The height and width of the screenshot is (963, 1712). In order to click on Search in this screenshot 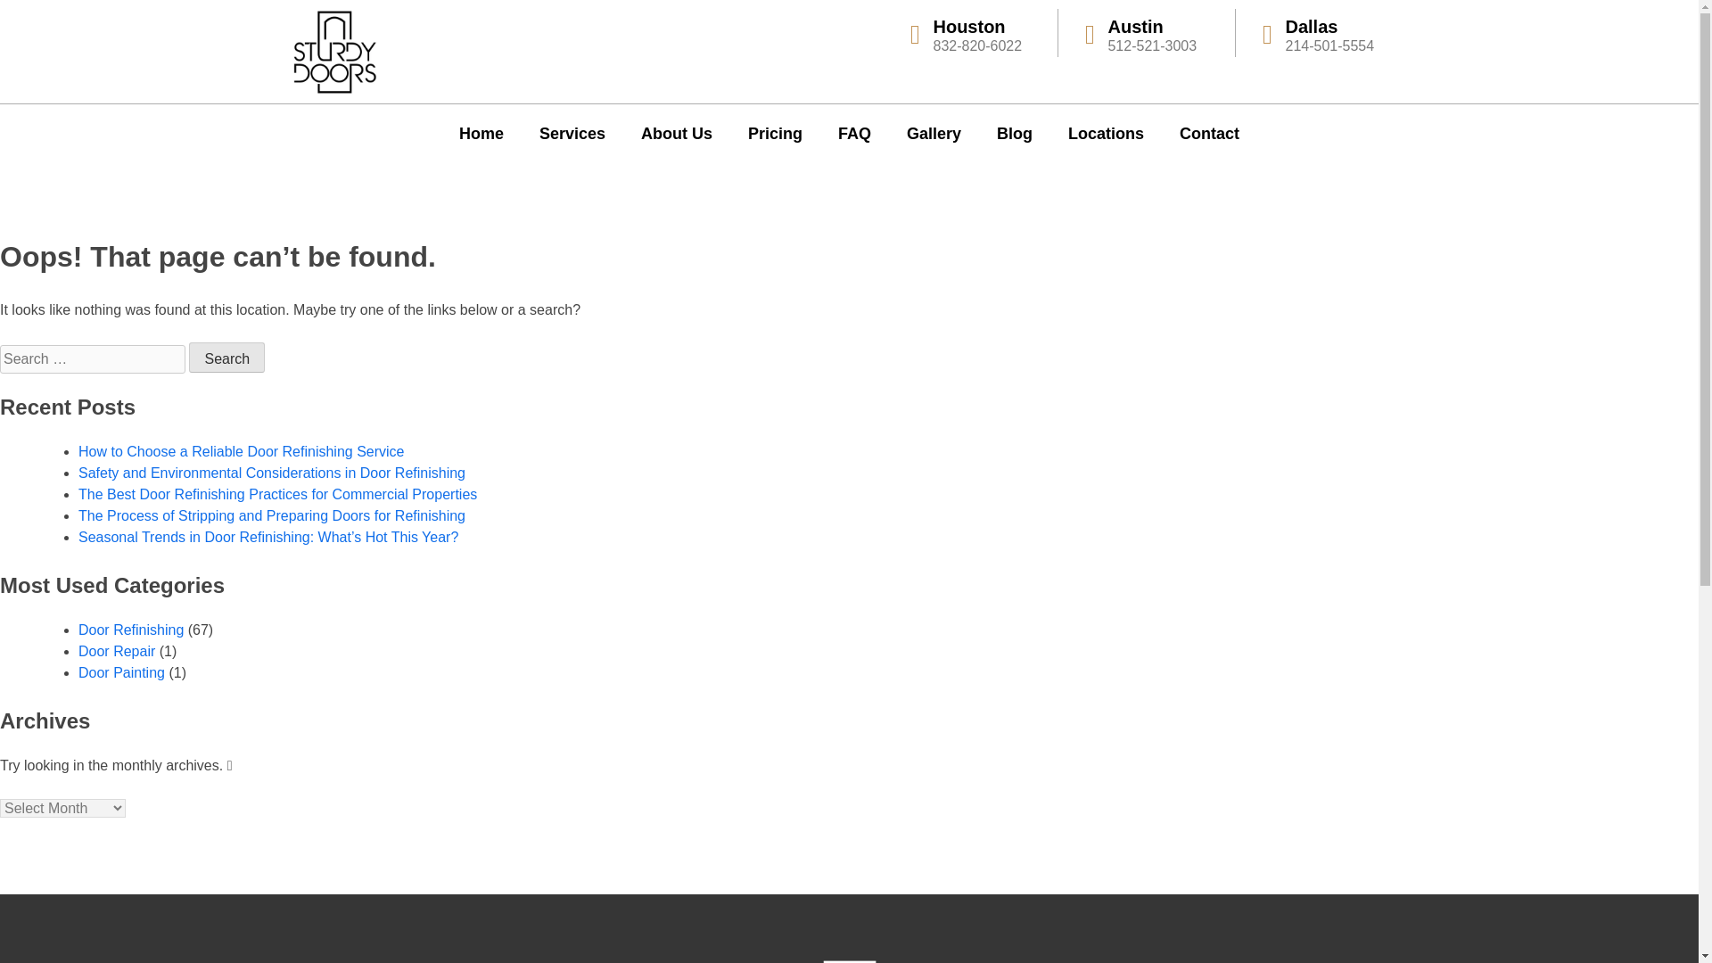, I will do `click(226, 357)`.